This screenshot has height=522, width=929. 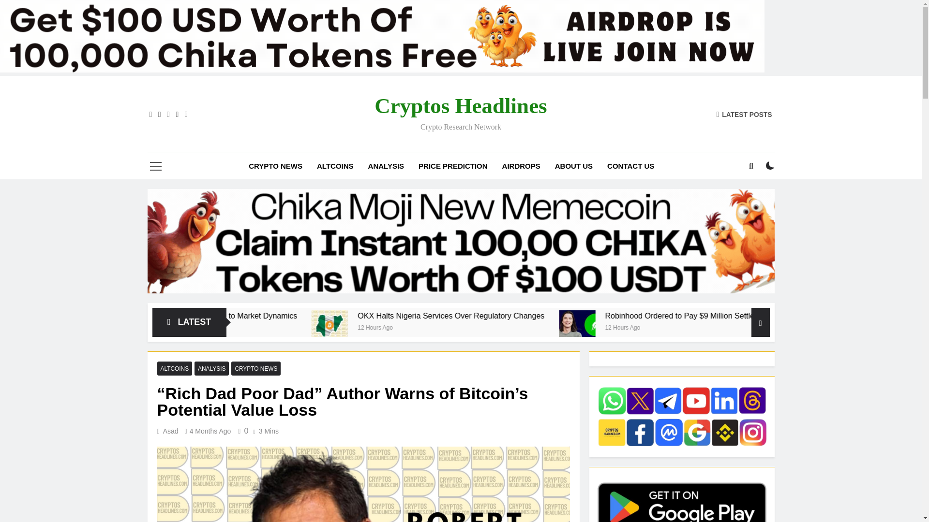 I want to click on LATEST POSTS, so click(x=744, y=114).